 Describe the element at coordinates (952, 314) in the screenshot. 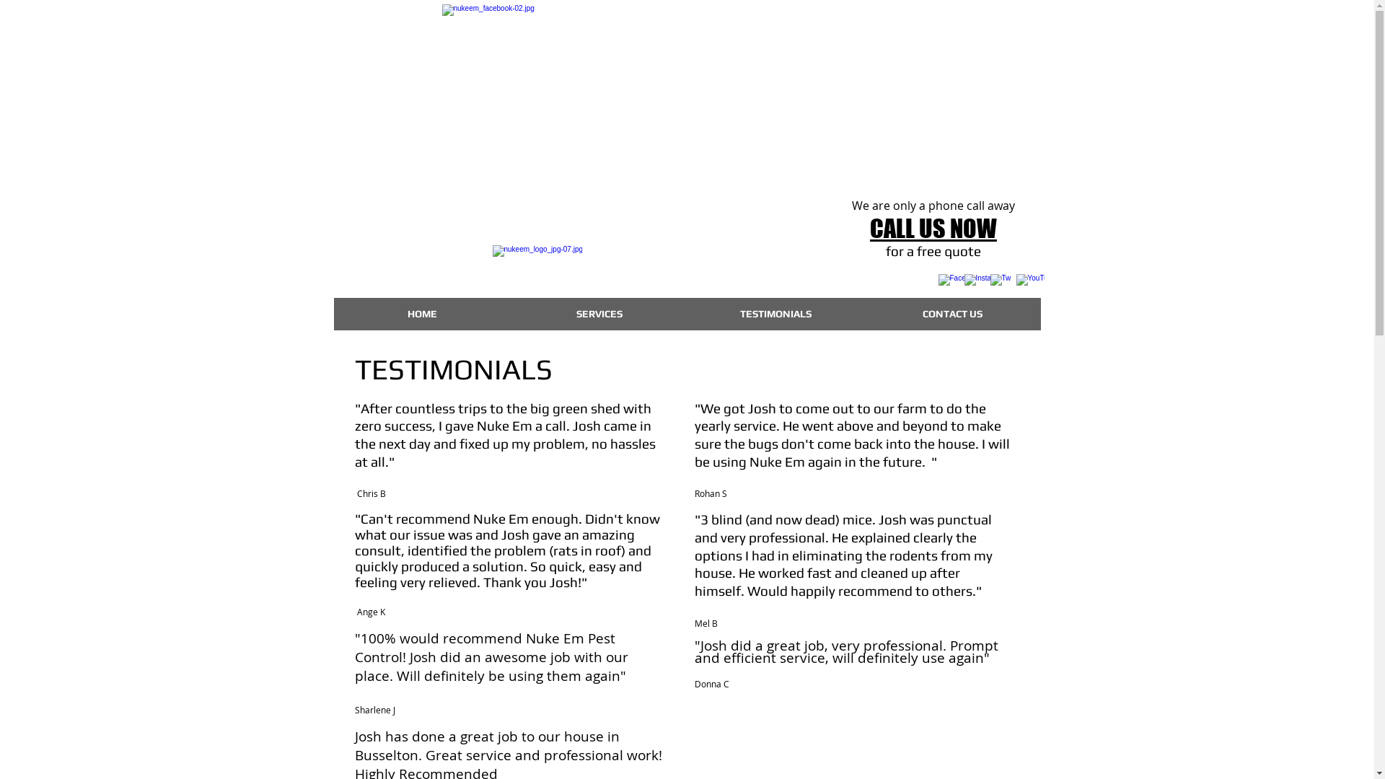

I see `CONTACT US` at that location.